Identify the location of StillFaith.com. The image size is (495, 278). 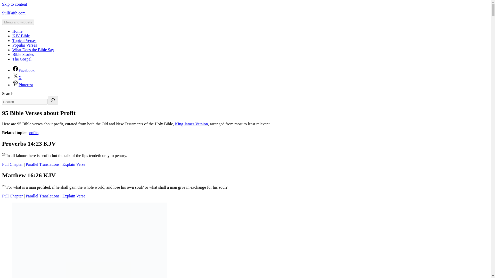
(14, 13).